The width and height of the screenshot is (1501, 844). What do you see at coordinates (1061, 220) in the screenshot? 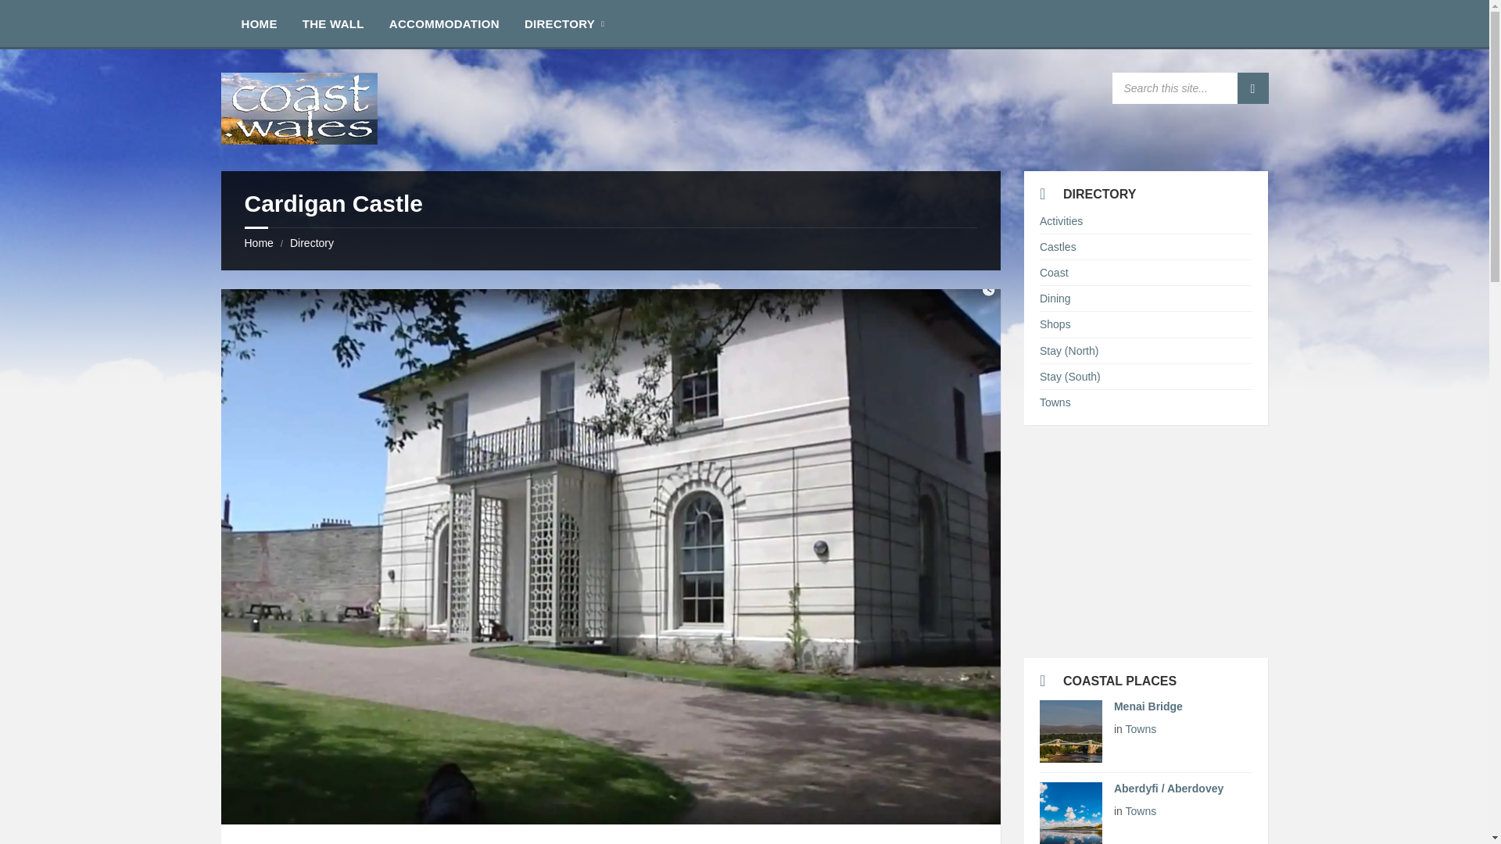
I see `Activities` at bounding box center [1061, 220].